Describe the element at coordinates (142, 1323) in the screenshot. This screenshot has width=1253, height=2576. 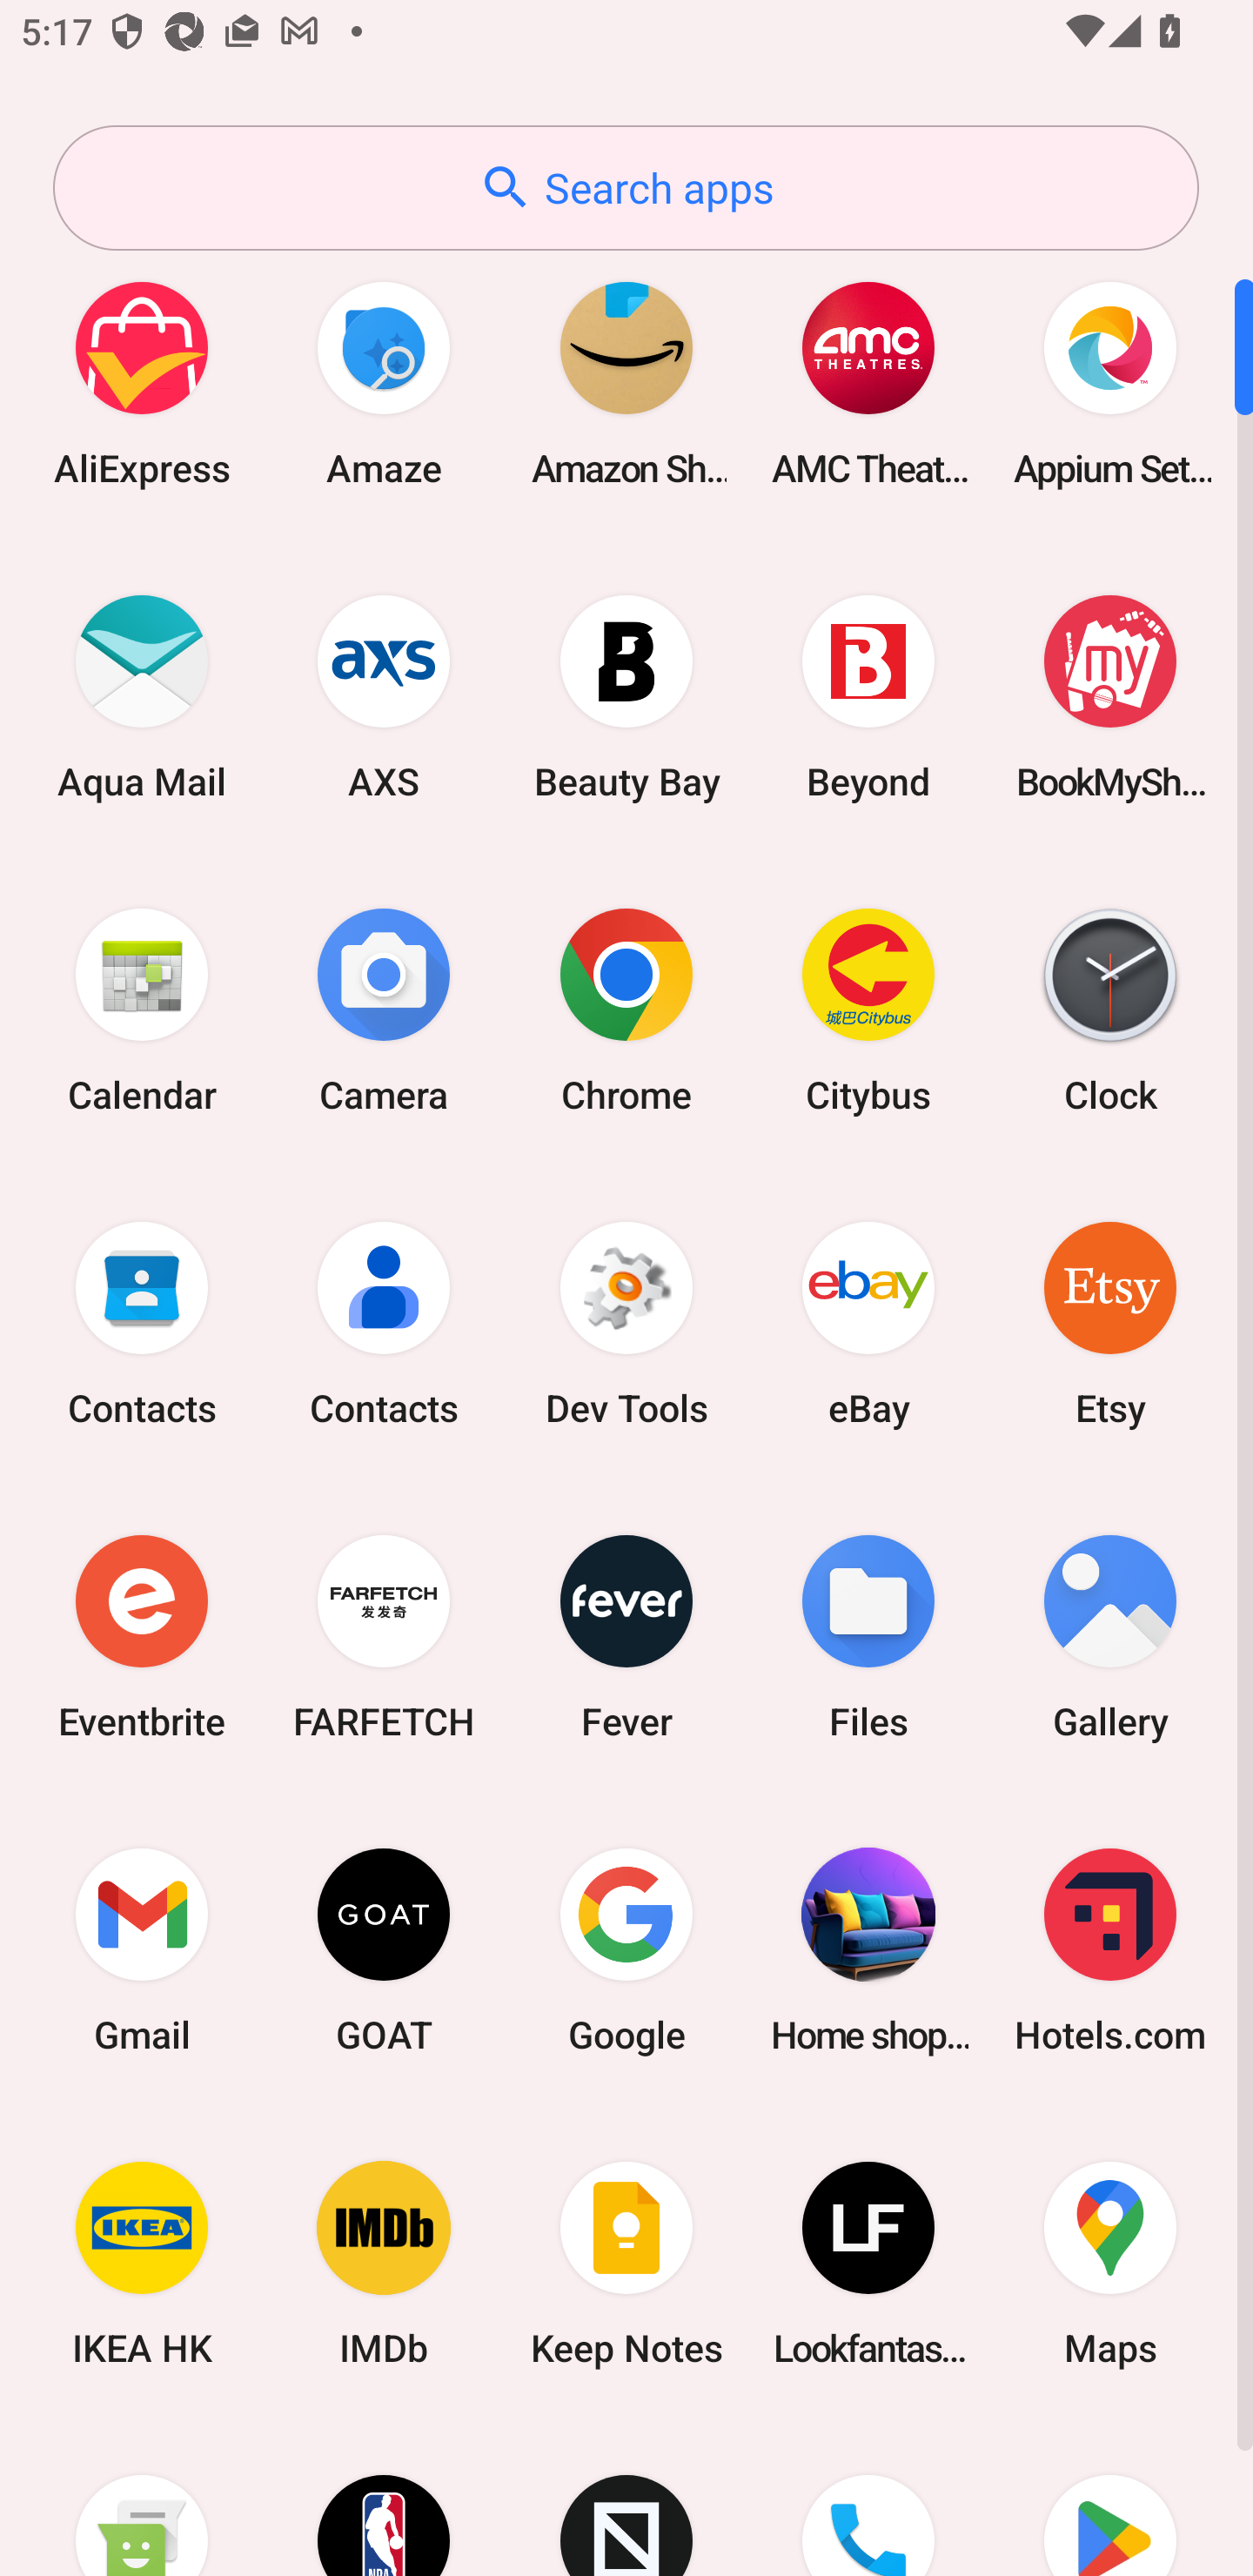
I see `Contacts` at that location.